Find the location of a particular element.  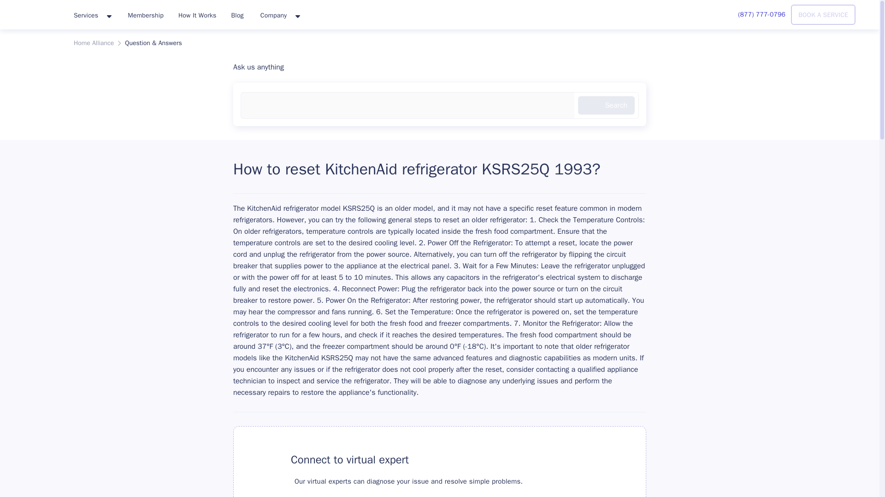

Services is located at coordinates (92, 16).